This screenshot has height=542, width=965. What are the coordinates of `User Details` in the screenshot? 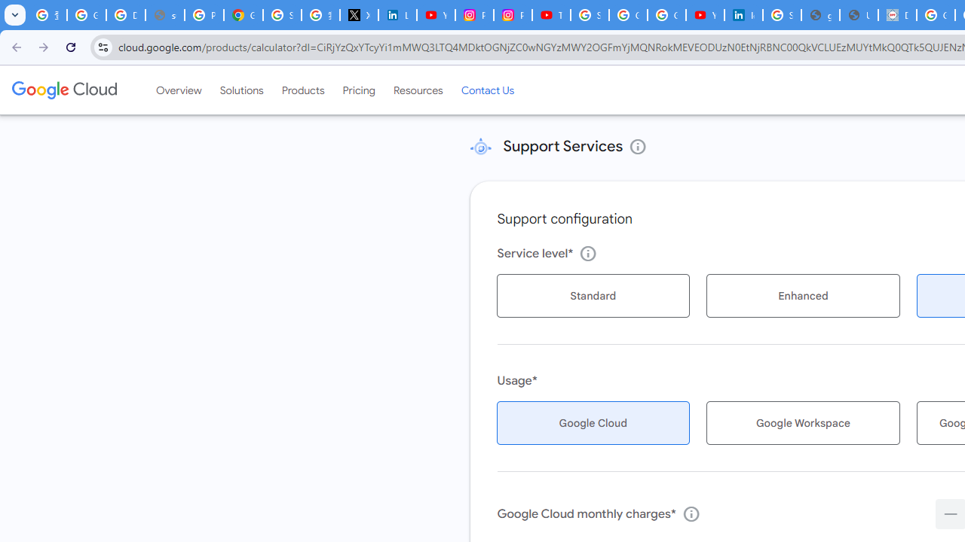 It's located at (858, 15).